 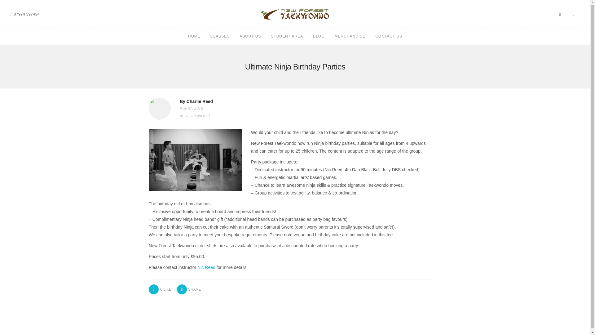 I want to click on SHARE, so click(x=188, y=289).